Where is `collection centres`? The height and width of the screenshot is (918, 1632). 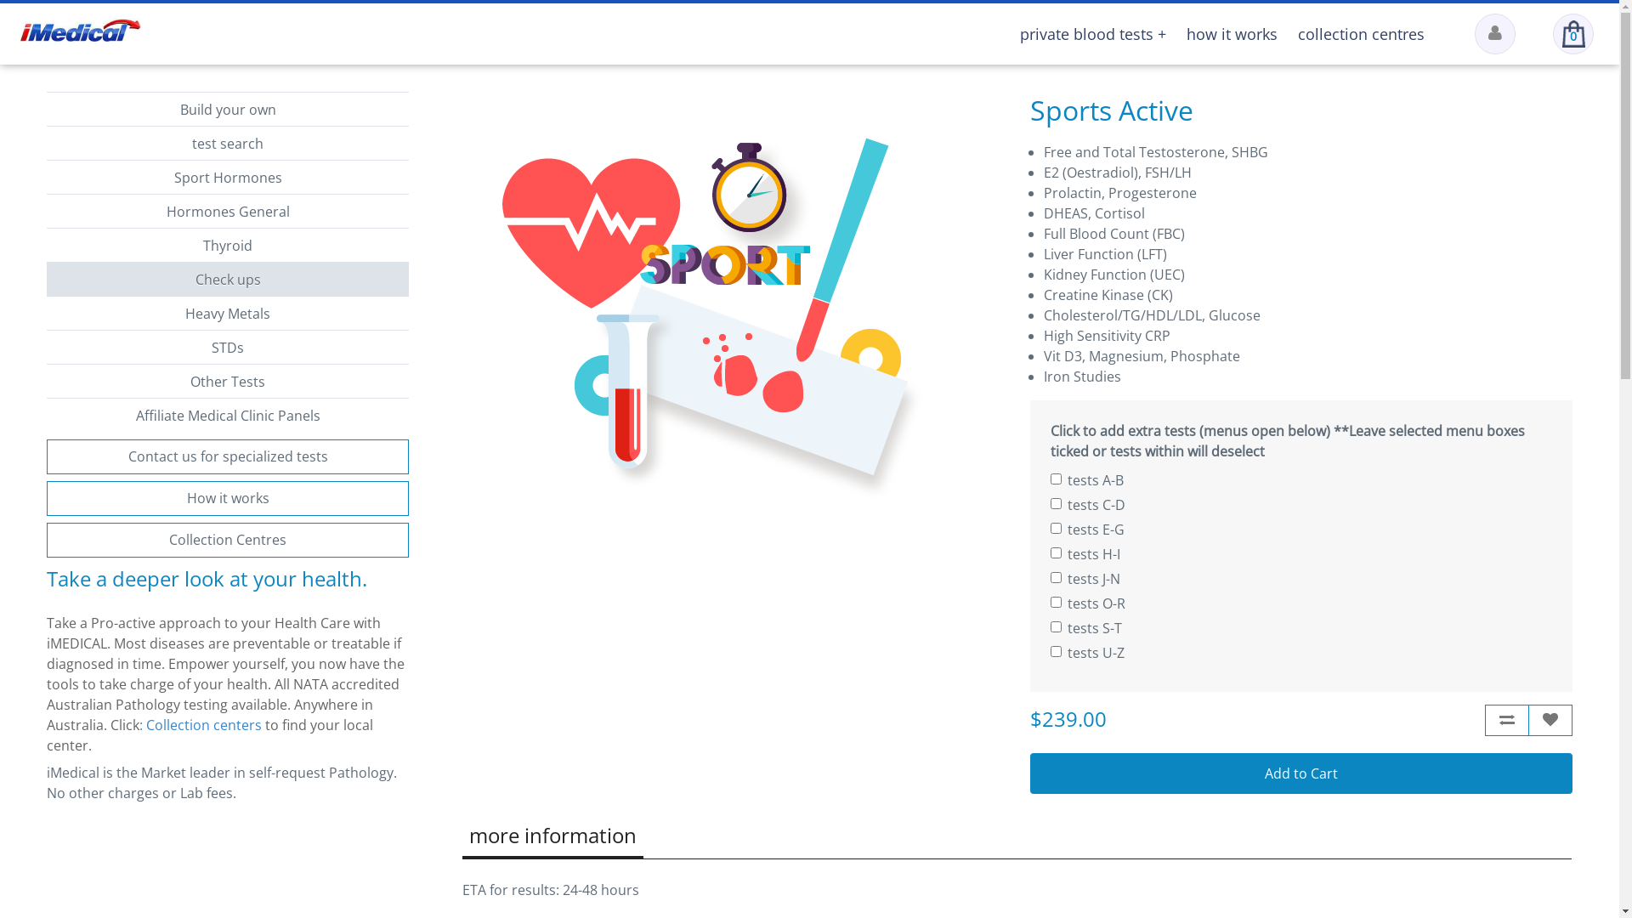
collection centres is located at coordinates (1362, 34).